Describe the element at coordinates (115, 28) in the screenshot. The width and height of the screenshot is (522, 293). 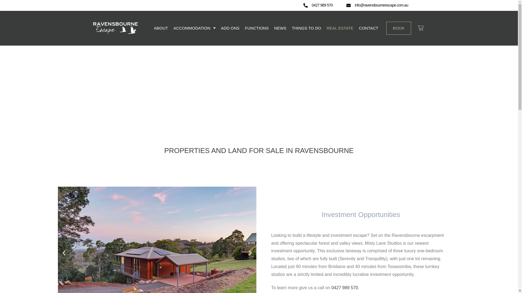
I see `Ravensbourne-Logo-18_Ravensbourne-Logo-18-White.png` at that location.